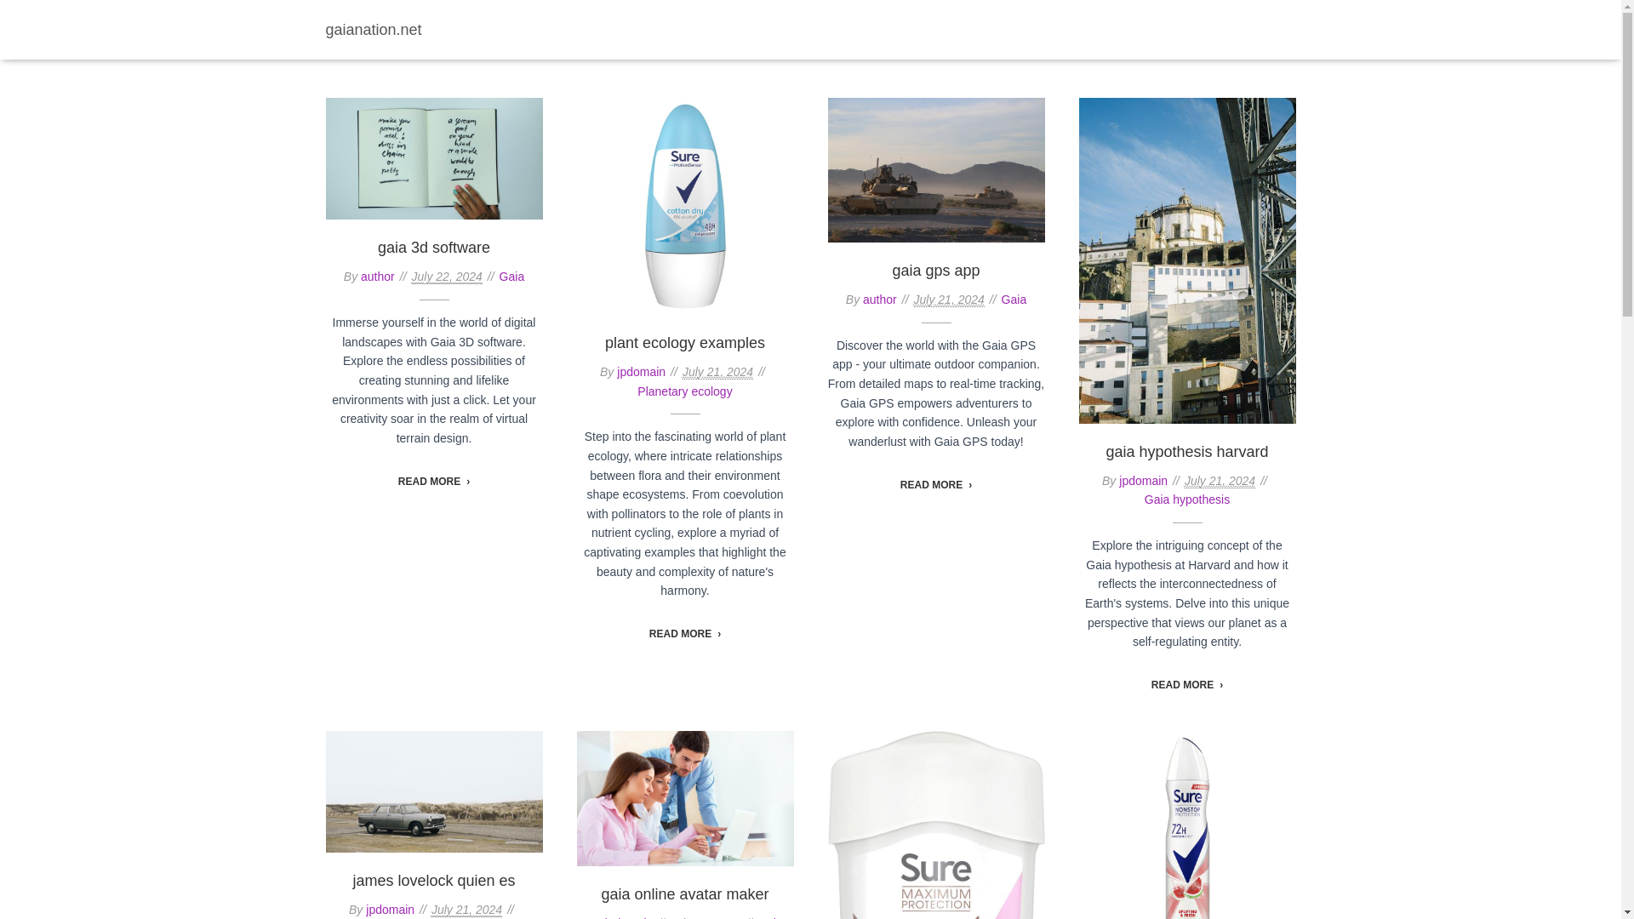 This screenshot has height=919, width=1634. What do you see at coordinates (1123, 24) in the screenshot?
I see `View all items filed under Planetary ecology` at bounding box center [1123, 24].